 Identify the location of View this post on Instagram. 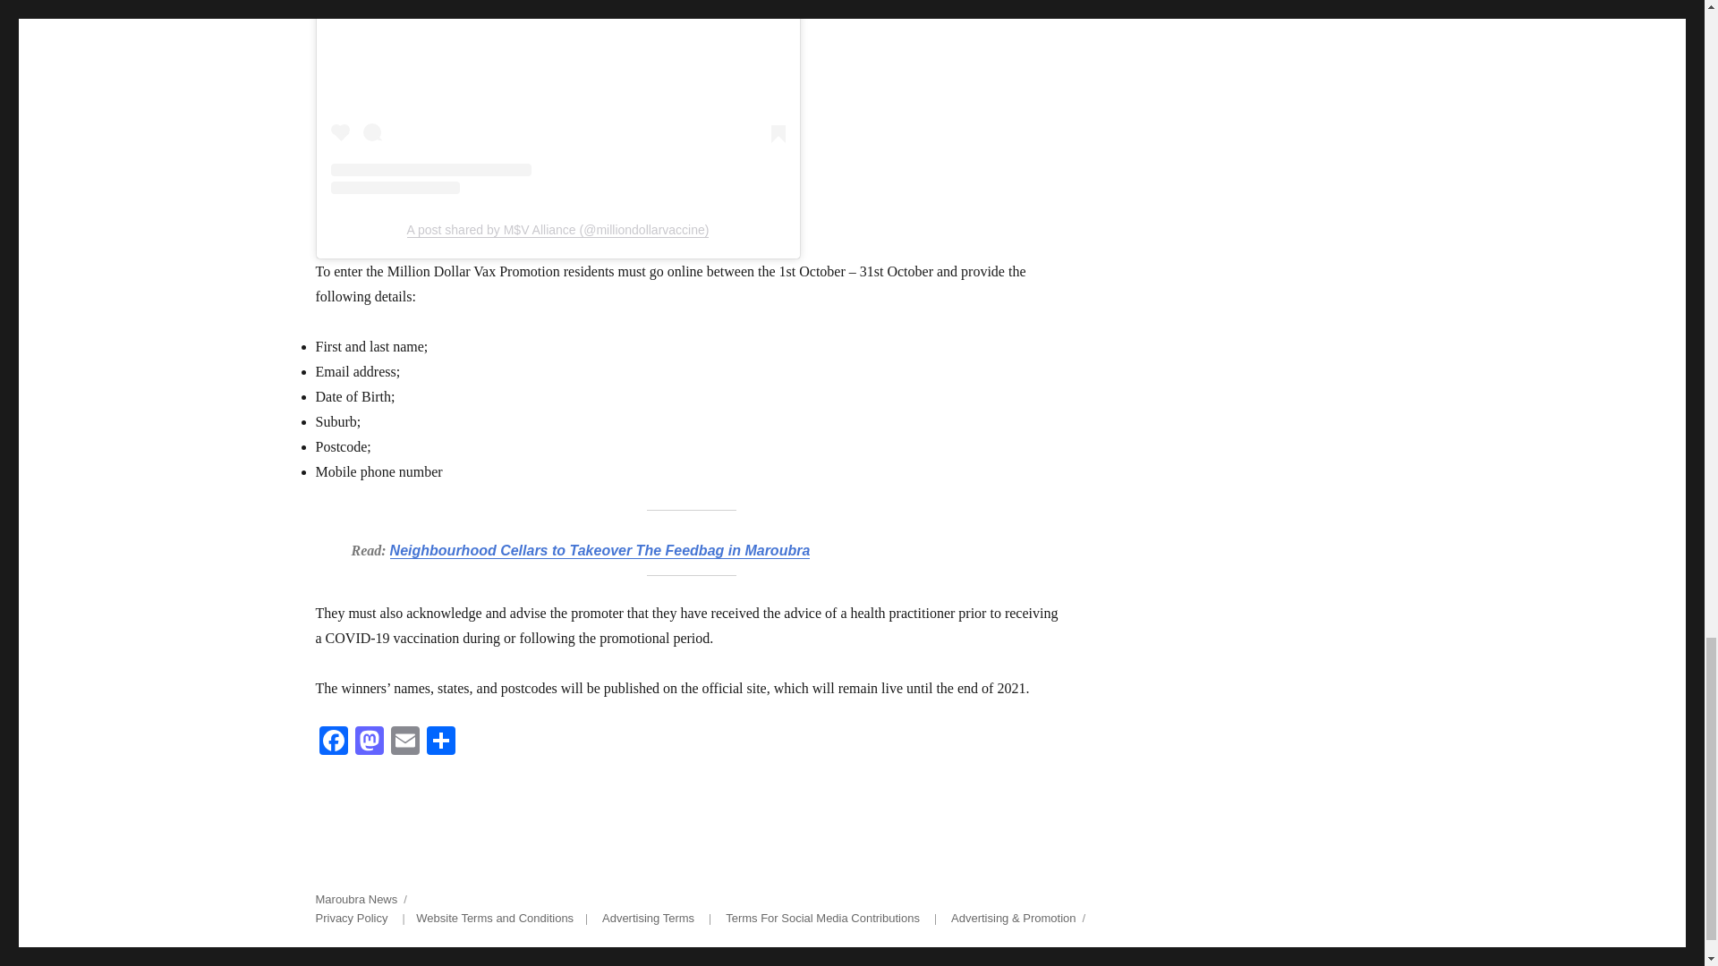
(558, 97).